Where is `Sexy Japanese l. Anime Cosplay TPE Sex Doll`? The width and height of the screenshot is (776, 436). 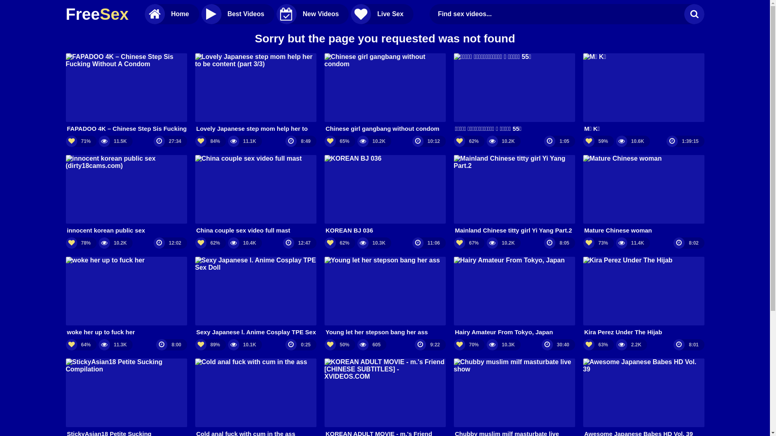
Sexy Japanese l. Anime Cosplay TPE Sex Doll is located at coordinates (255, 296).